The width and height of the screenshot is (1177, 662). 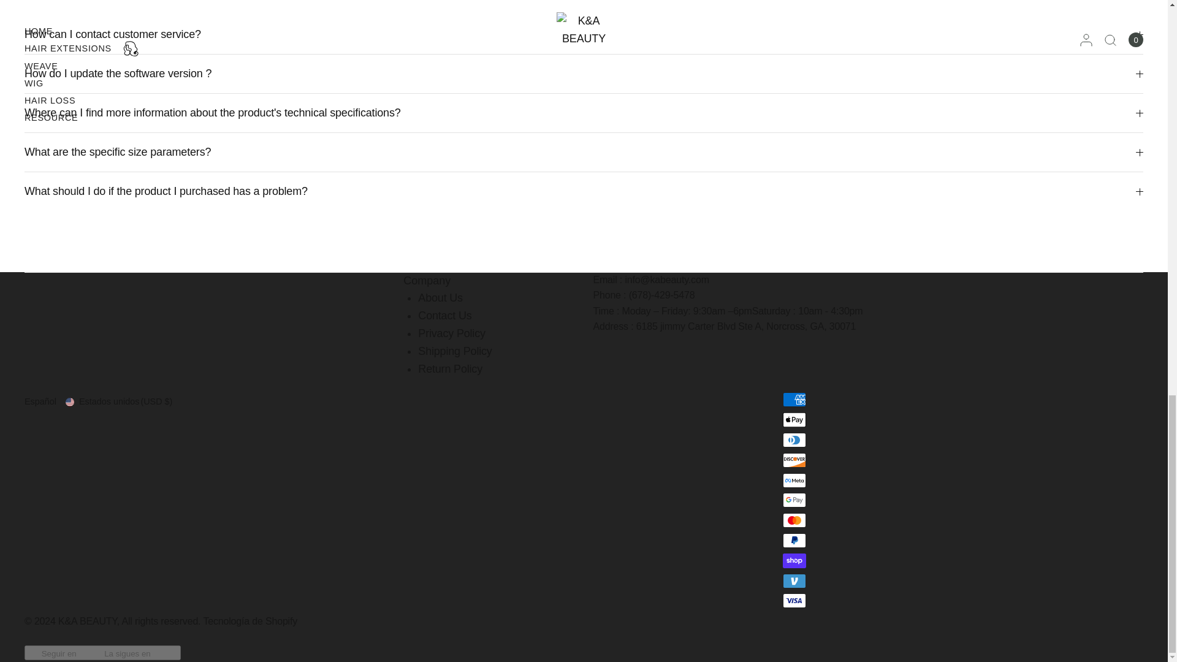 I want to click on Meta Pay, so click(x=794, y=481).